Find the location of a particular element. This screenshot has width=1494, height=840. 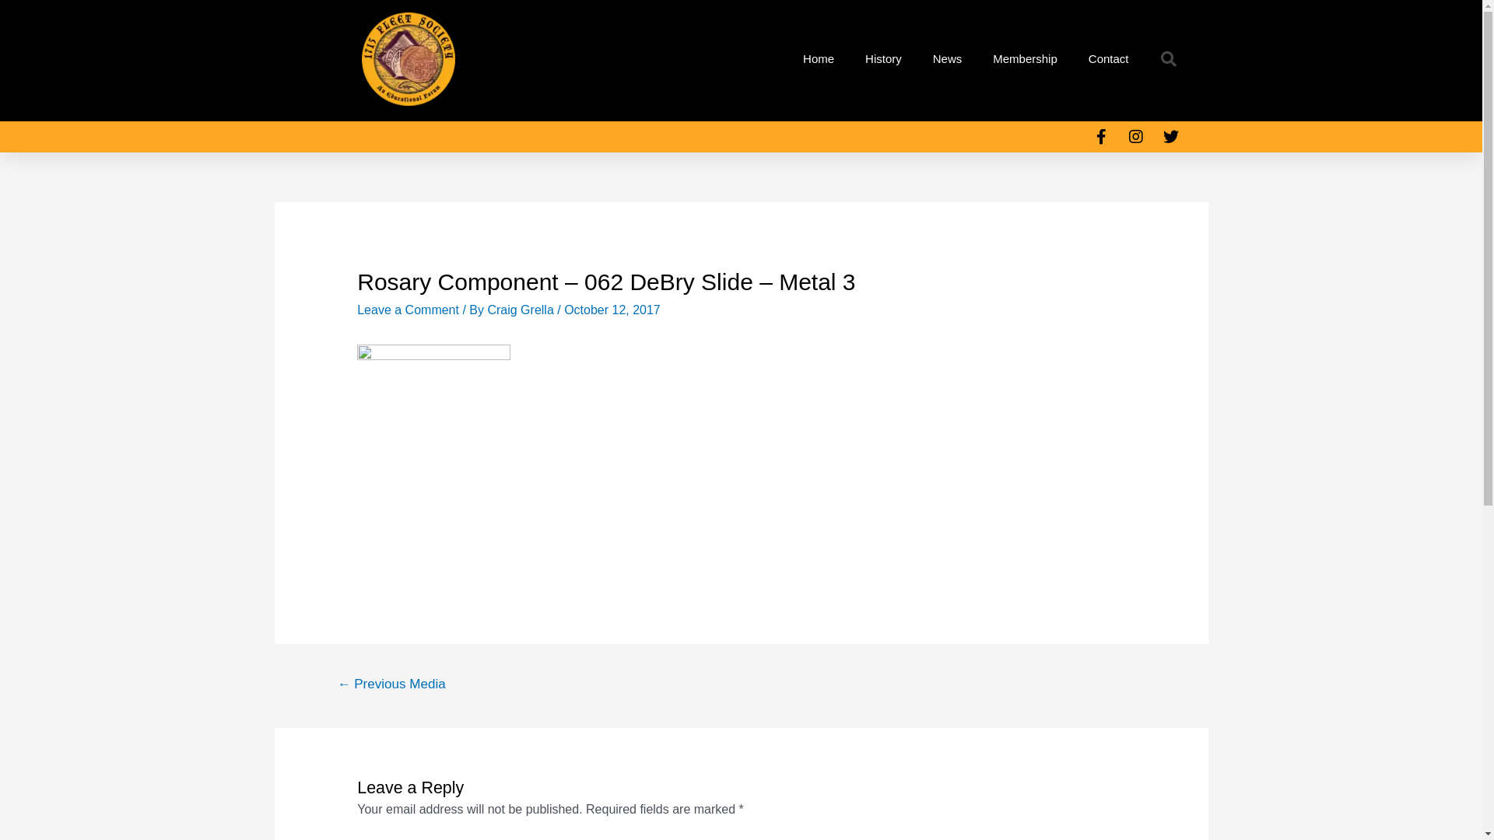

History is located at coordinates (884, 59).